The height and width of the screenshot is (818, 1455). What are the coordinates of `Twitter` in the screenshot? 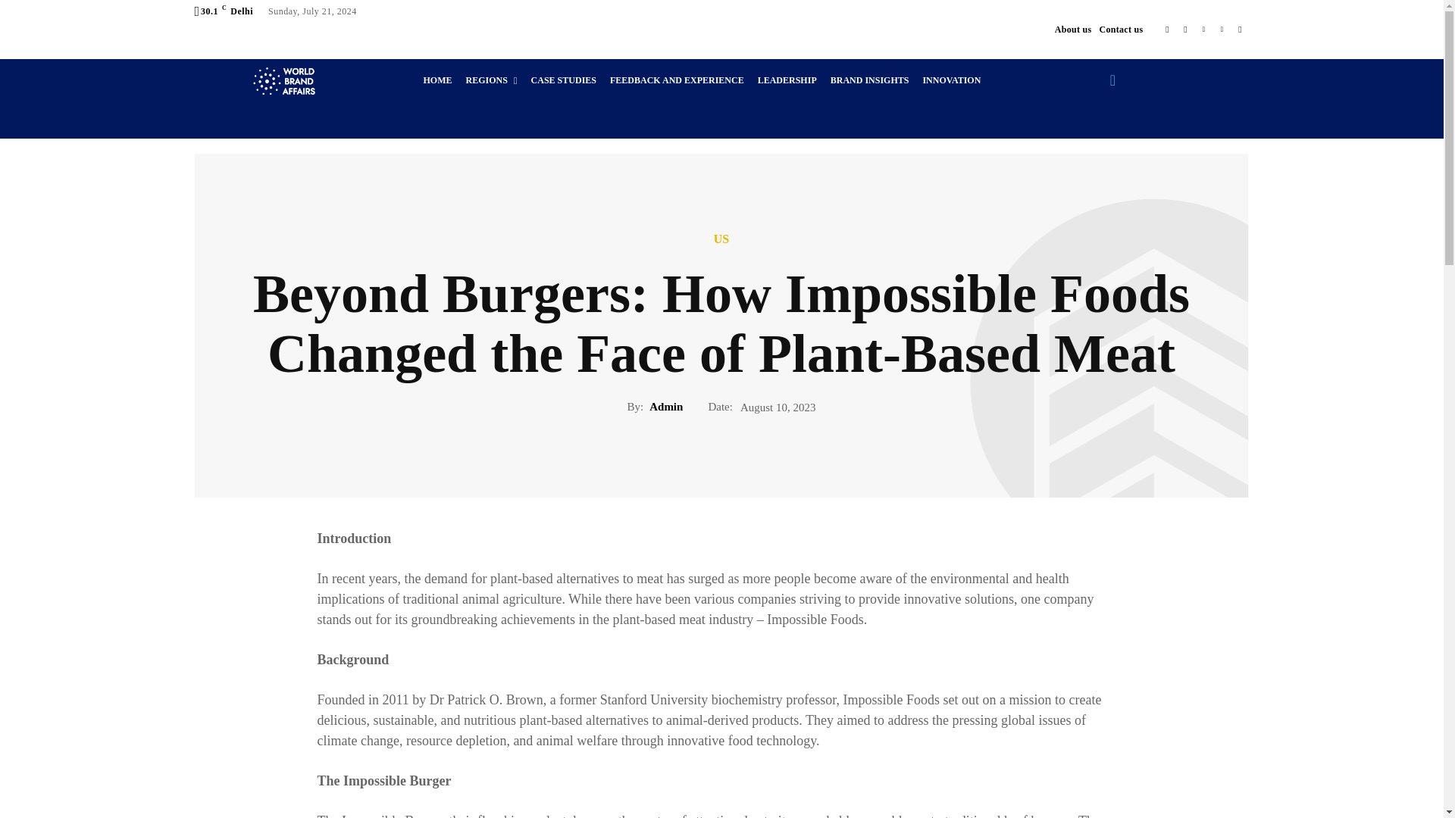 It's located at (1222, 29).